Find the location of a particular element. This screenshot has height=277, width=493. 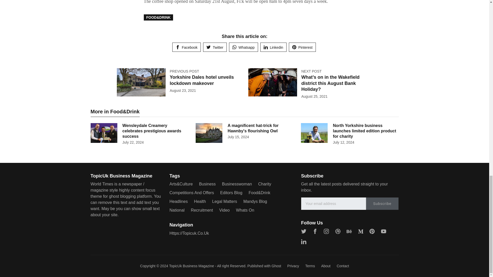

25 August, 2021 is located at coordinates (314, 96).